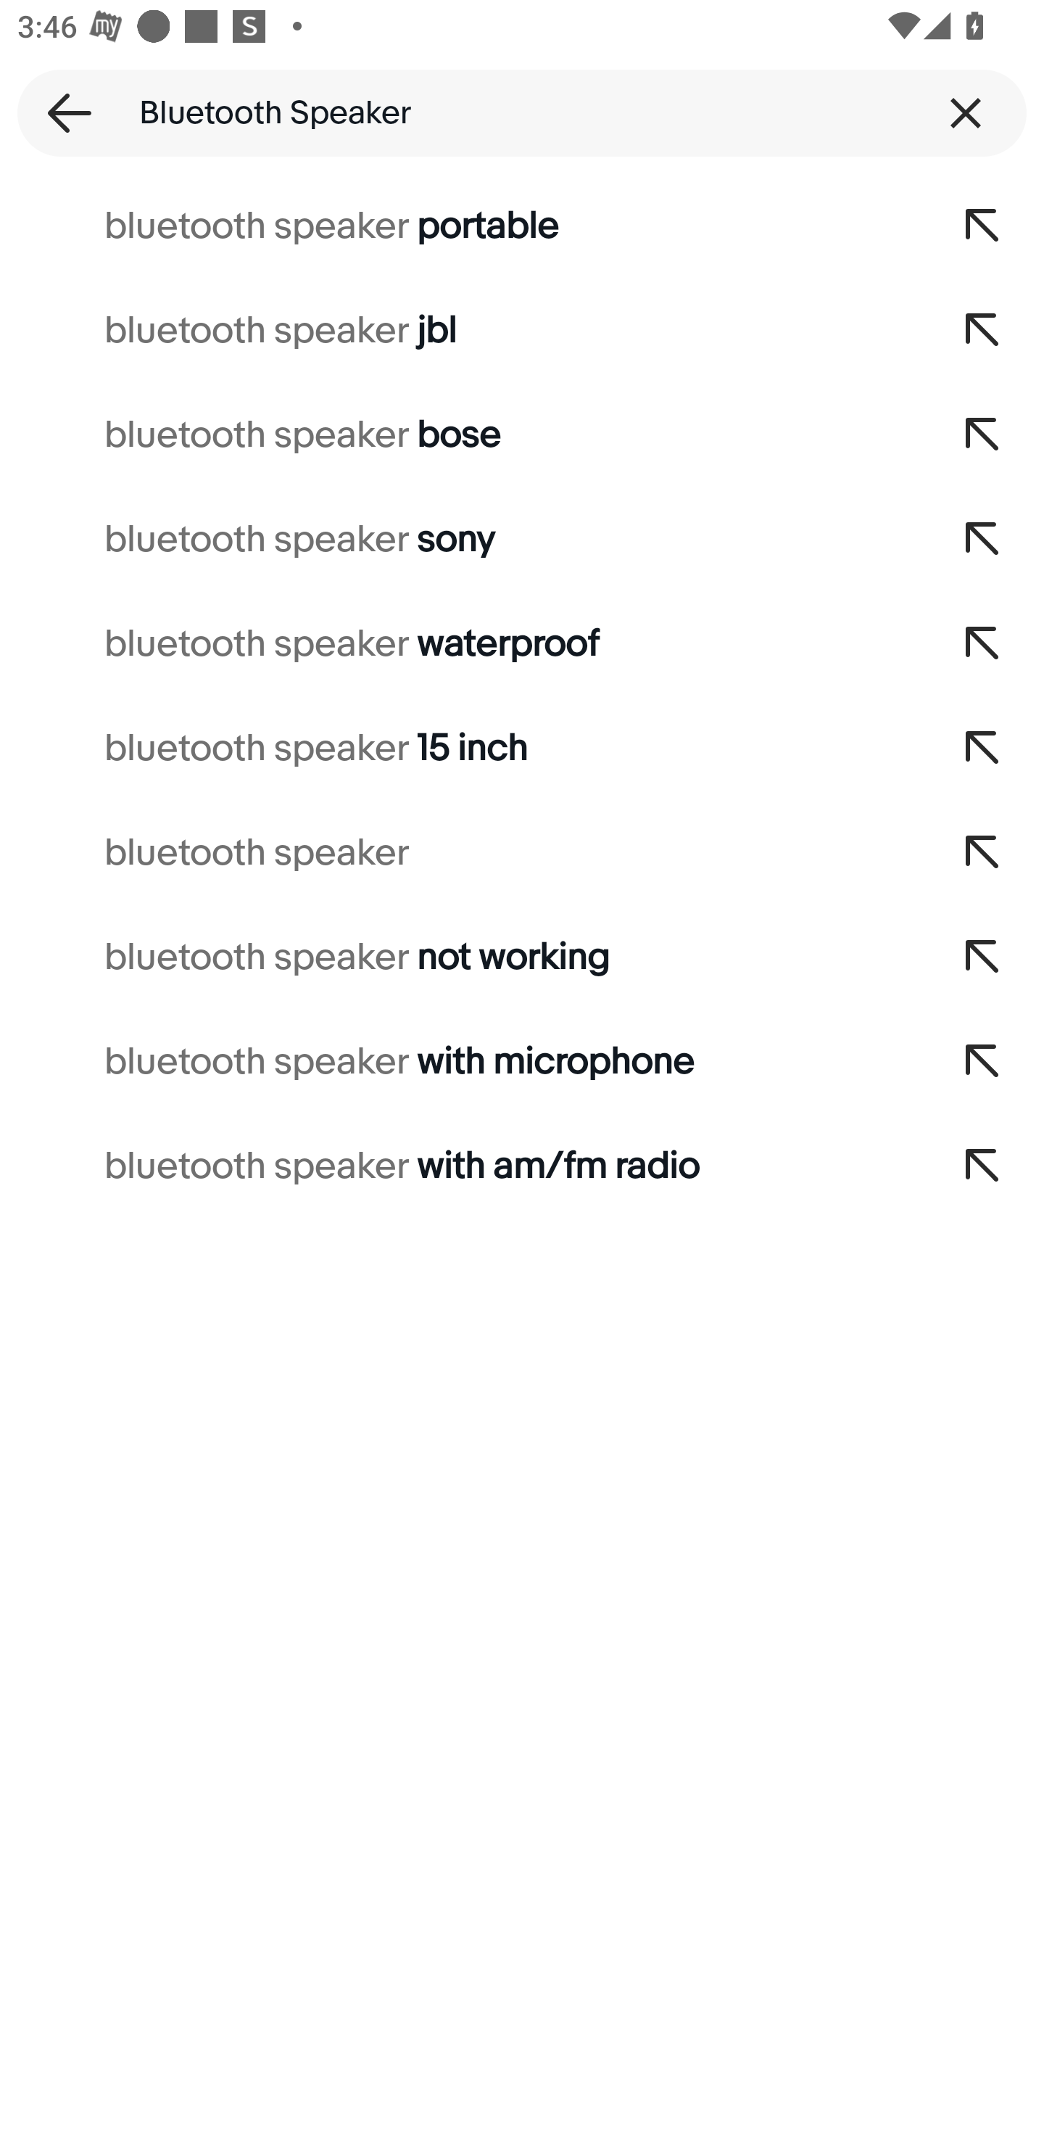 The image size is (1044, 2147). I want to click on bluetooth speaker, so click(461, 853).